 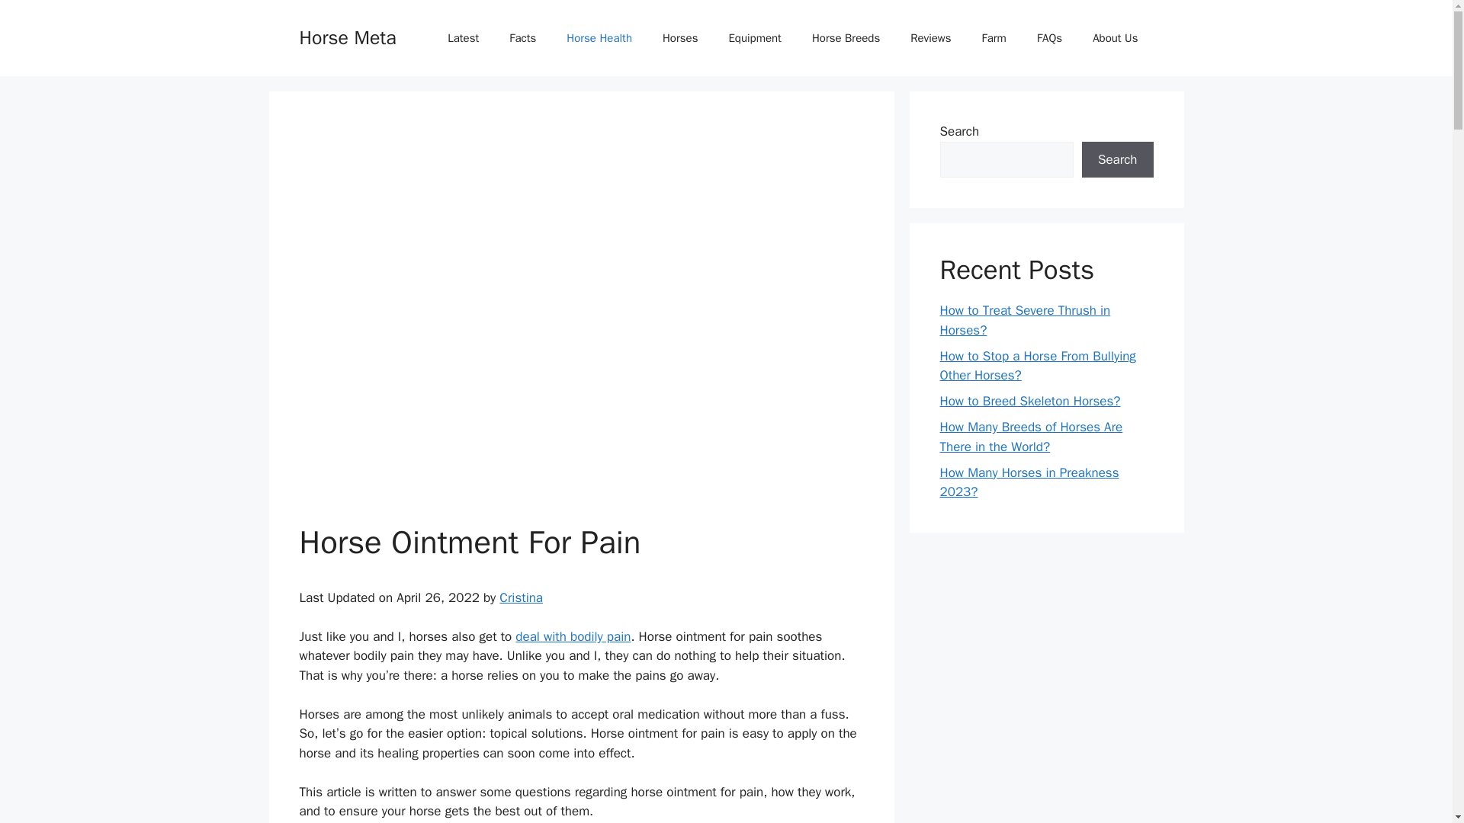 What do you see at coordinates (521, 597) in the screenshot?
I see `Cristina` at bounding box center [521, 597].